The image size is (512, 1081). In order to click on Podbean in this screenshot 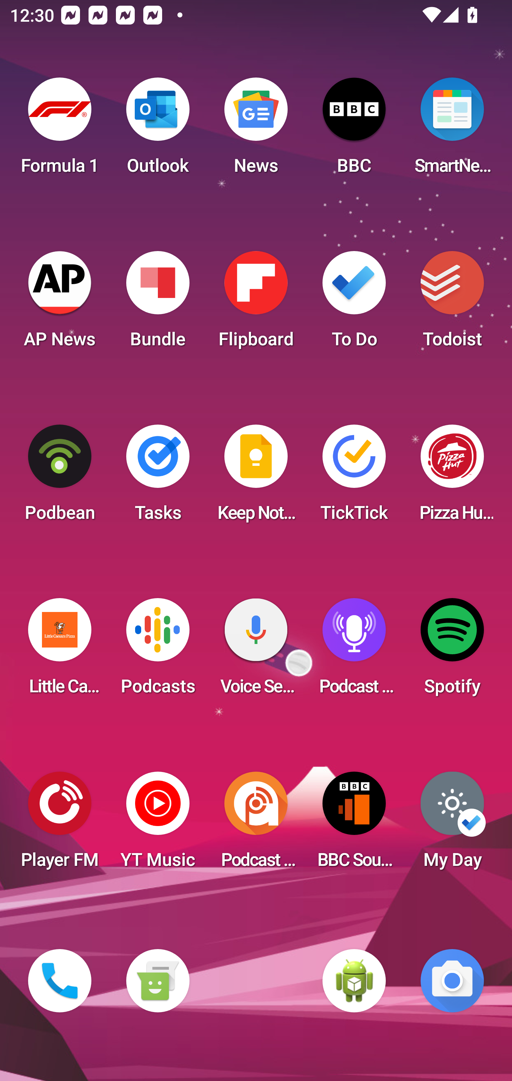, I will do `click(60, 477)`.